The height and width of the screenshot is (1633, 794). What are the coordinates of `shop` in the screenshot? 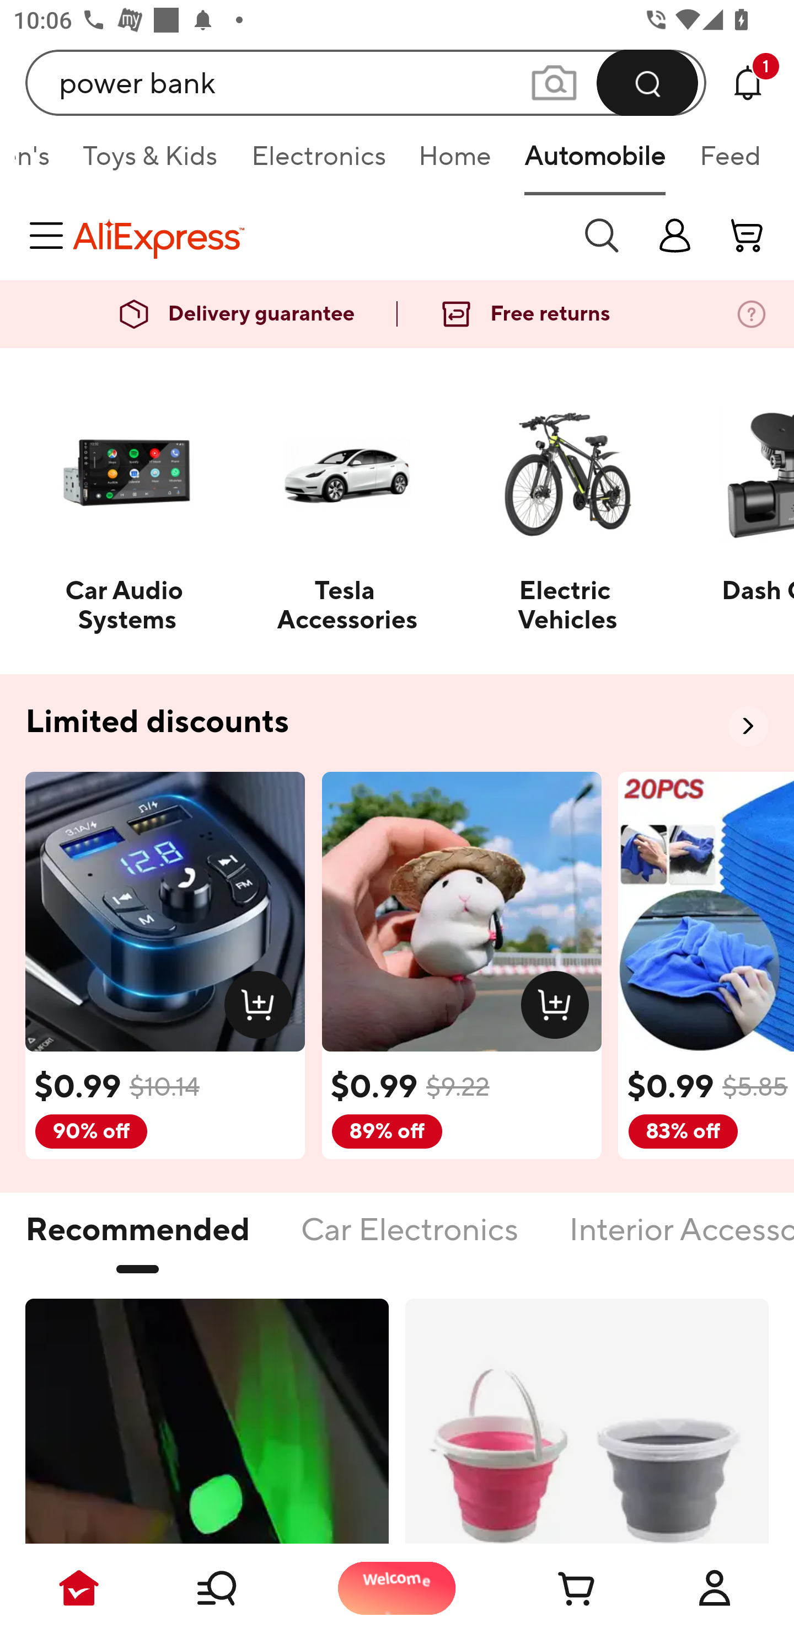 It's located at (675, 235).